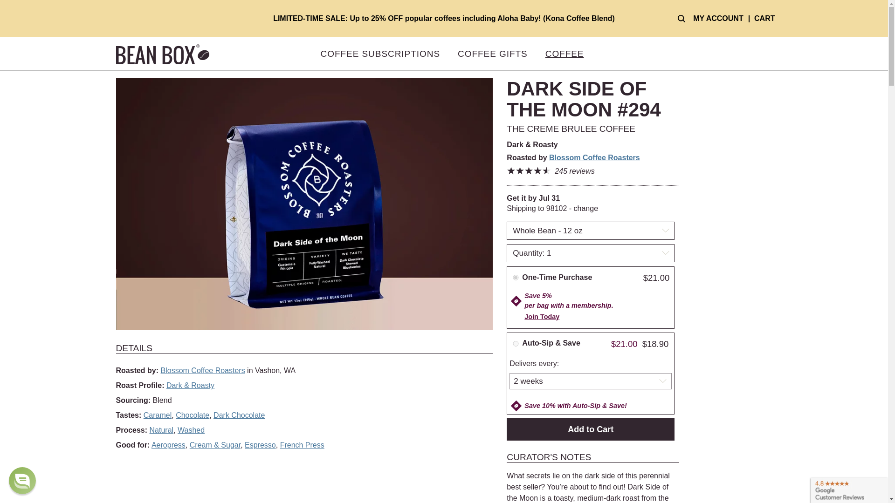  I want to click on Natural, so click(161, 430).